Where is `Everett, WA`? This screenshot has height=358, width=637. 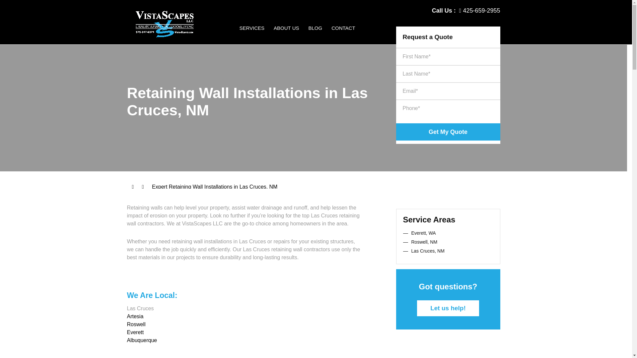 Everett, WA is located at coordinates (423, 233).